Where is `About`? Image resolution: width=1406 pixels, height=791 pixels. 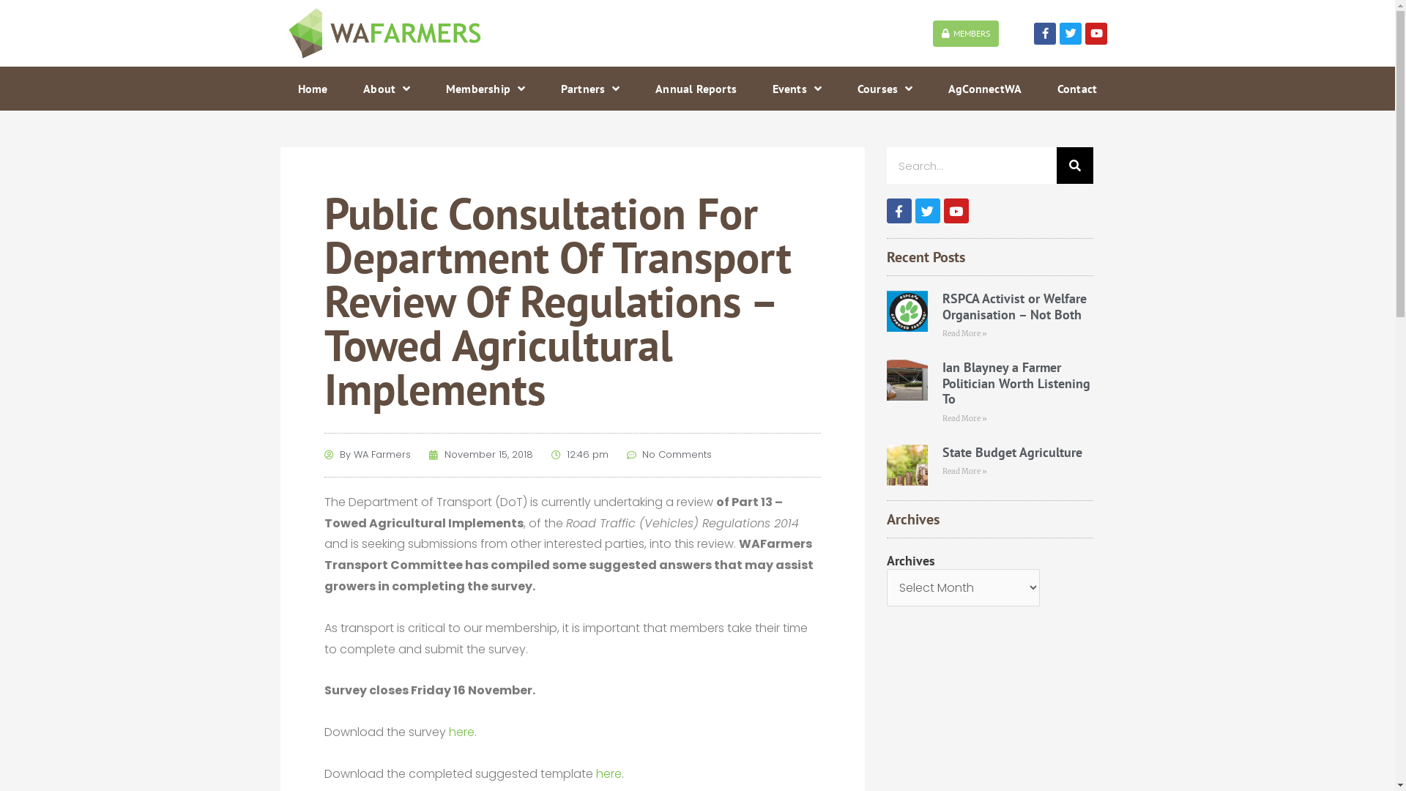 About is located at coordinates (387, 89).